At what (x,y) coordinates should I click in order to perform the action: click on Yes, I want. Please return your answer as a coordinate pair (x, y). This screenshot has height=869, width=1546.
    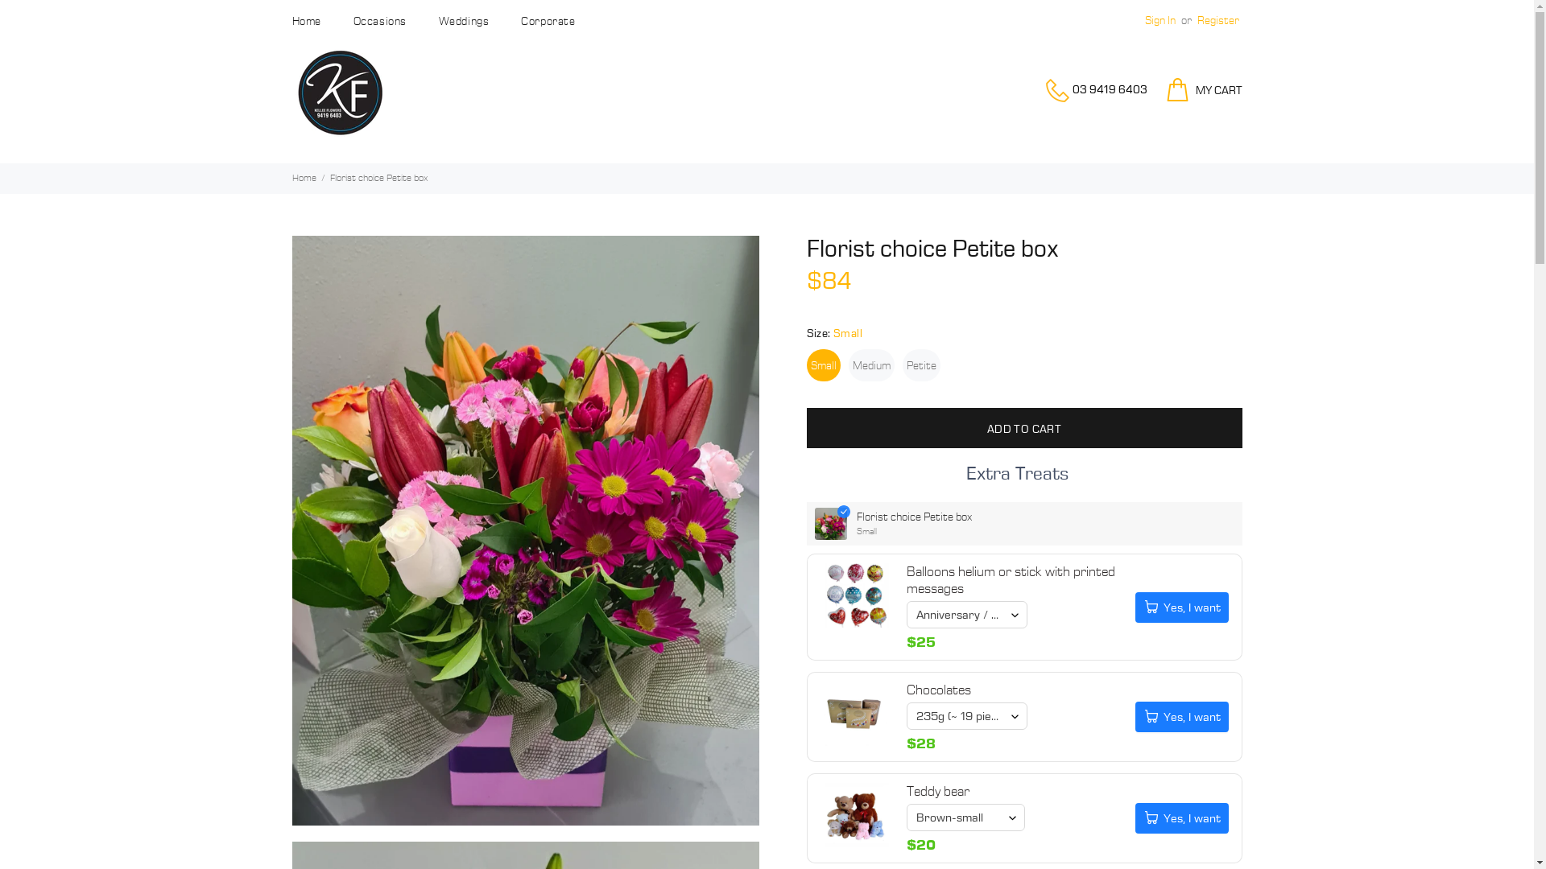
    Looking at the image, I should click on (1182, 818).